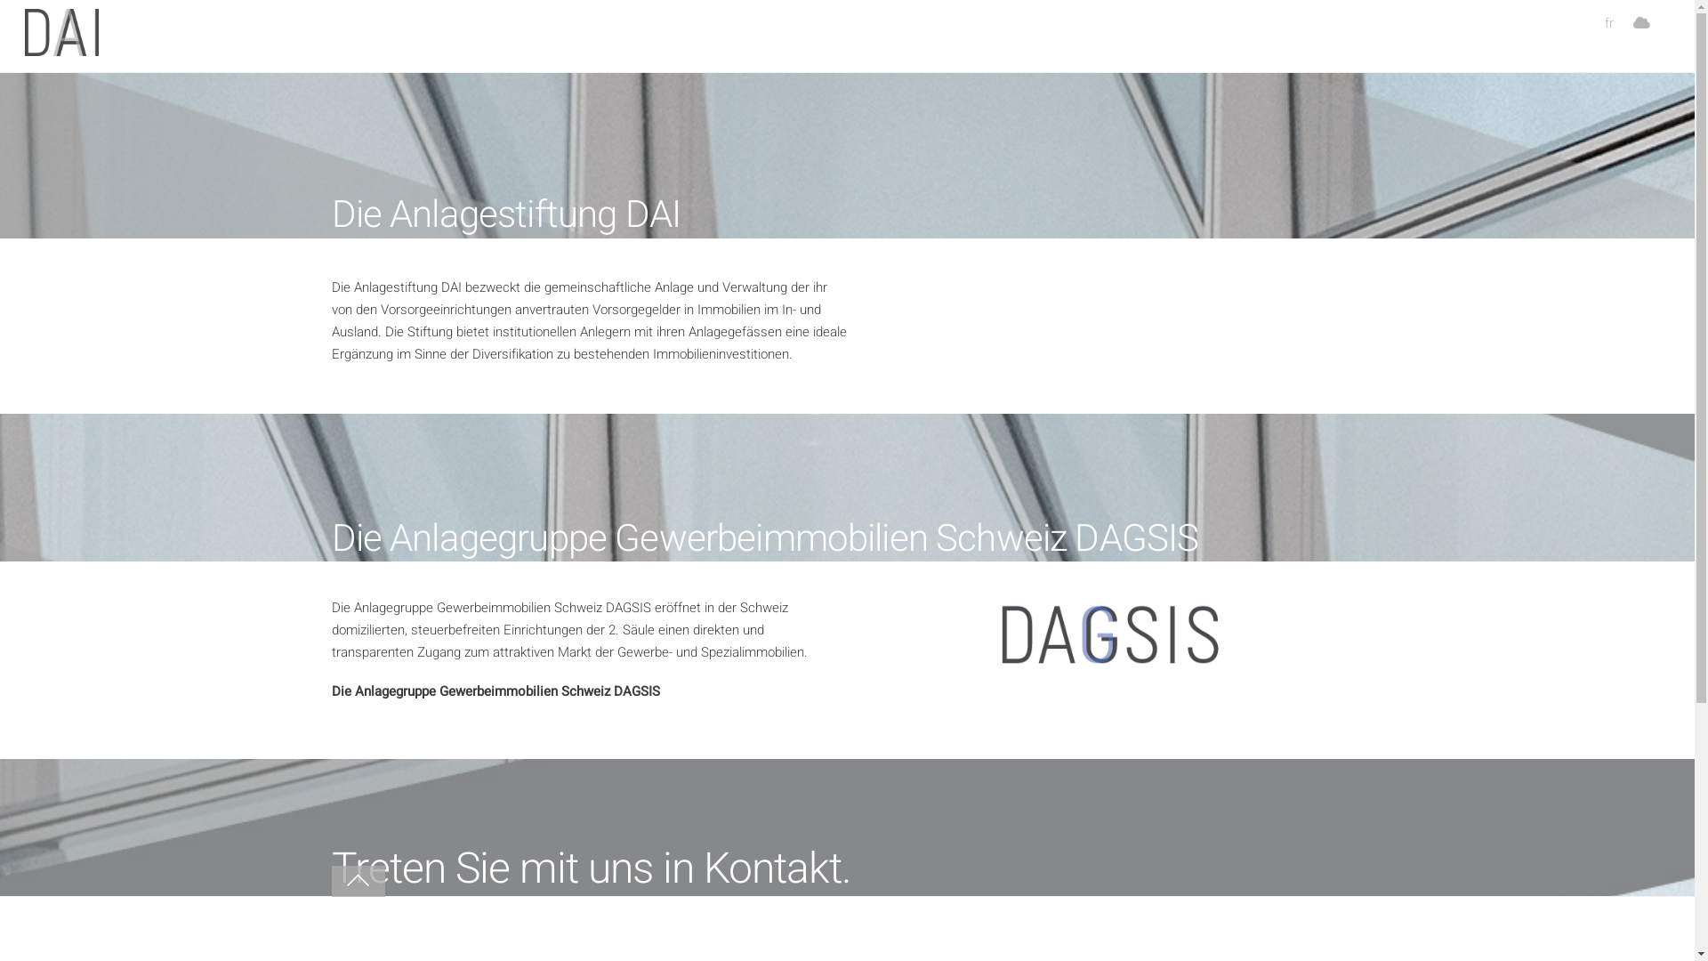  Describe the element at coordinates (1608, 23) in the screenshot. I see `fr` at that location.